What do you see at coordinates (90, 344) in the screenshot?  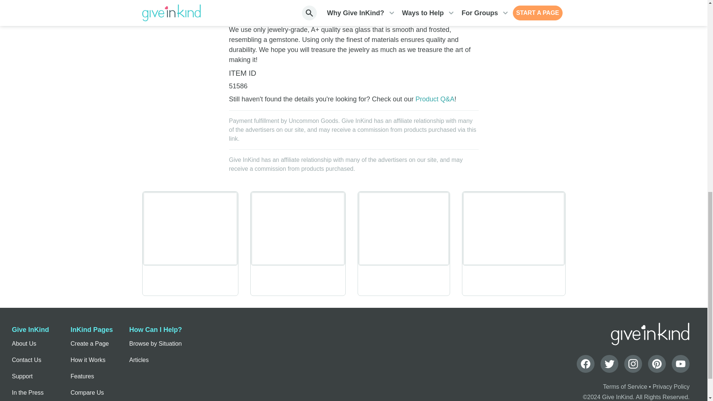 I see `Create a Page` at bounding box center [90, 344].